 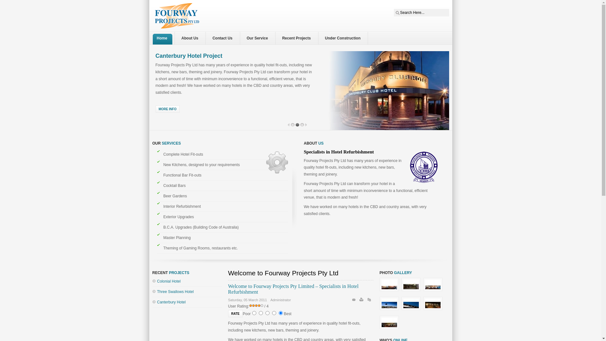 I want to click on E-mail, so click(x=355, y=301).